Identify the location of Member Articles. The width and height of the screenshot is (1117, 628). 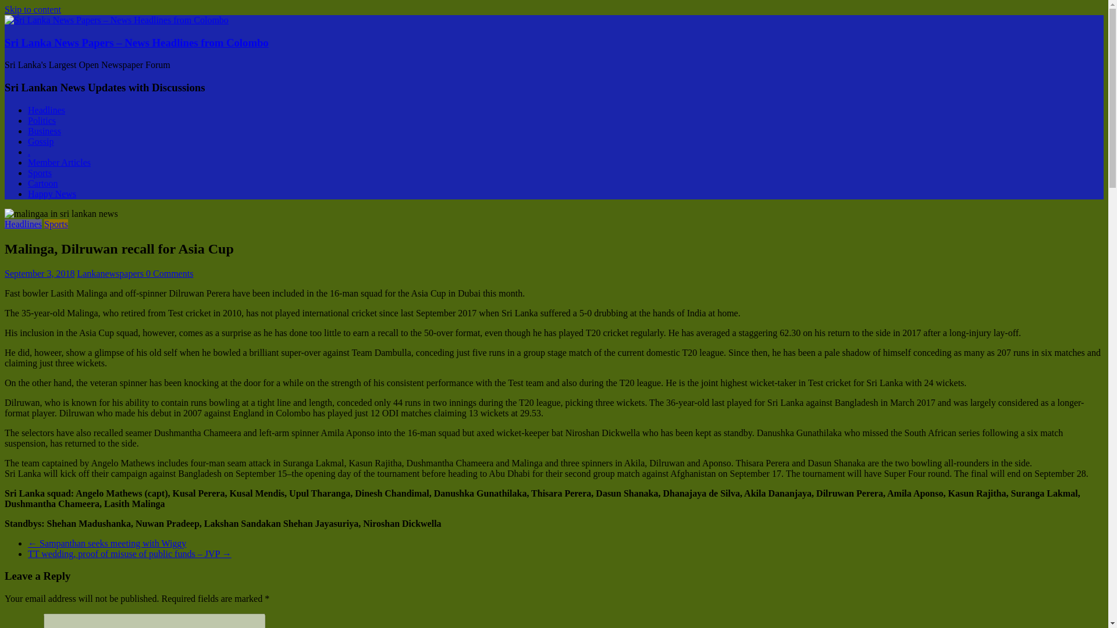
(59, 163).